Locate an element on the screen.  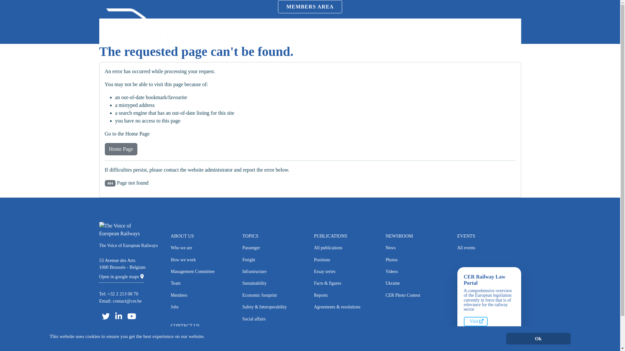
Reports is located at coordinates (346, 295).